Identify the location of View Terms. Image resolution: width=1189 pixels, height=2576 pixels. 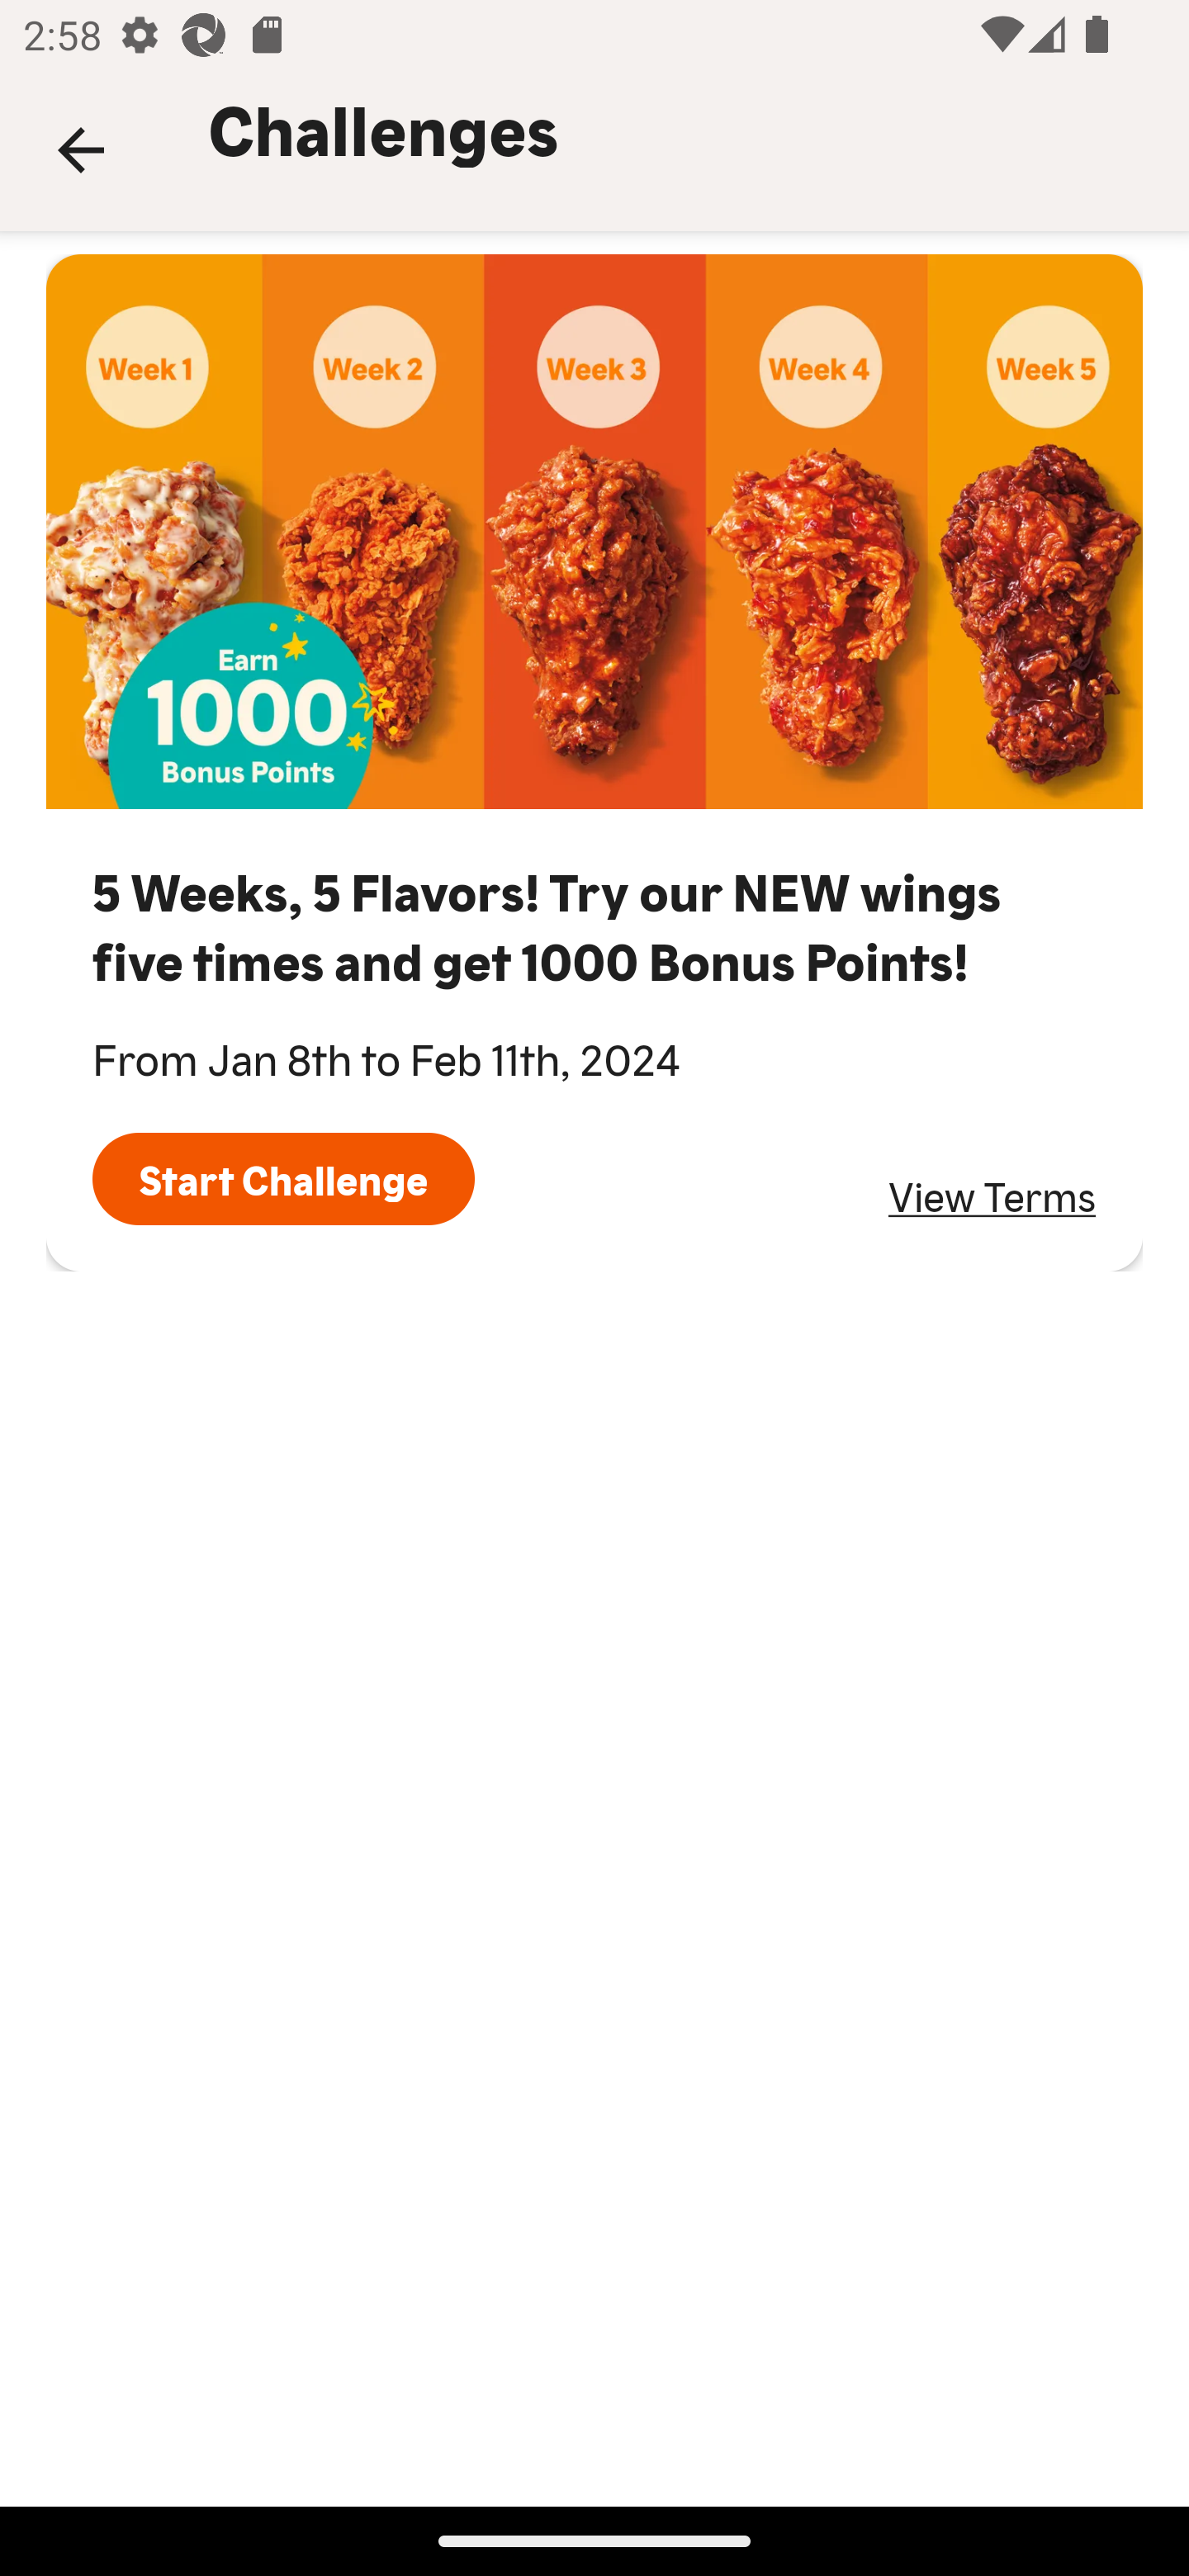
(992, 1196).